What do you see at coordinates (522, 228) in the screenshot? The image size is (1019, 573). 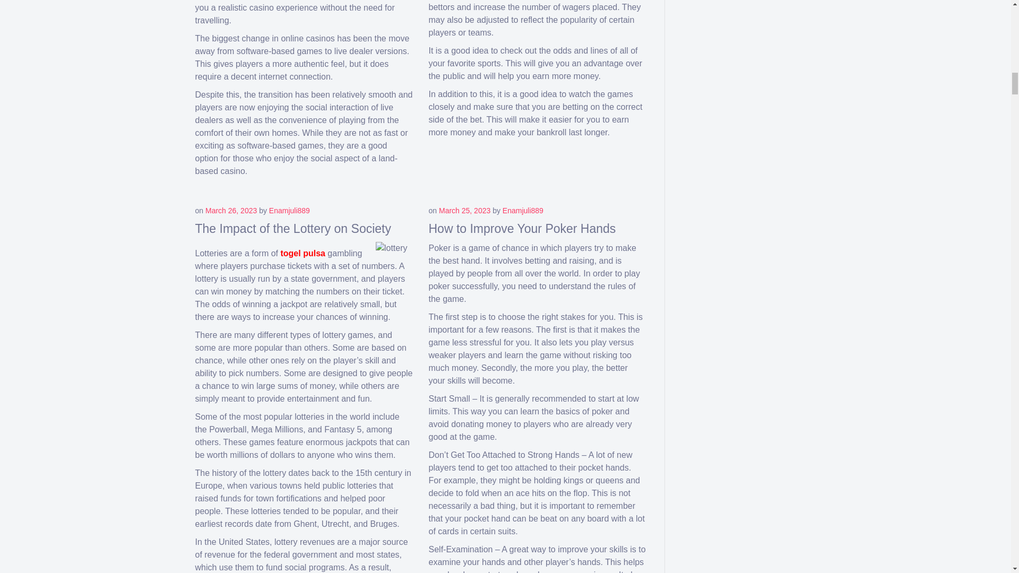 I see `How to Improve Your Poker Hands` at bounding box center [522, 228].